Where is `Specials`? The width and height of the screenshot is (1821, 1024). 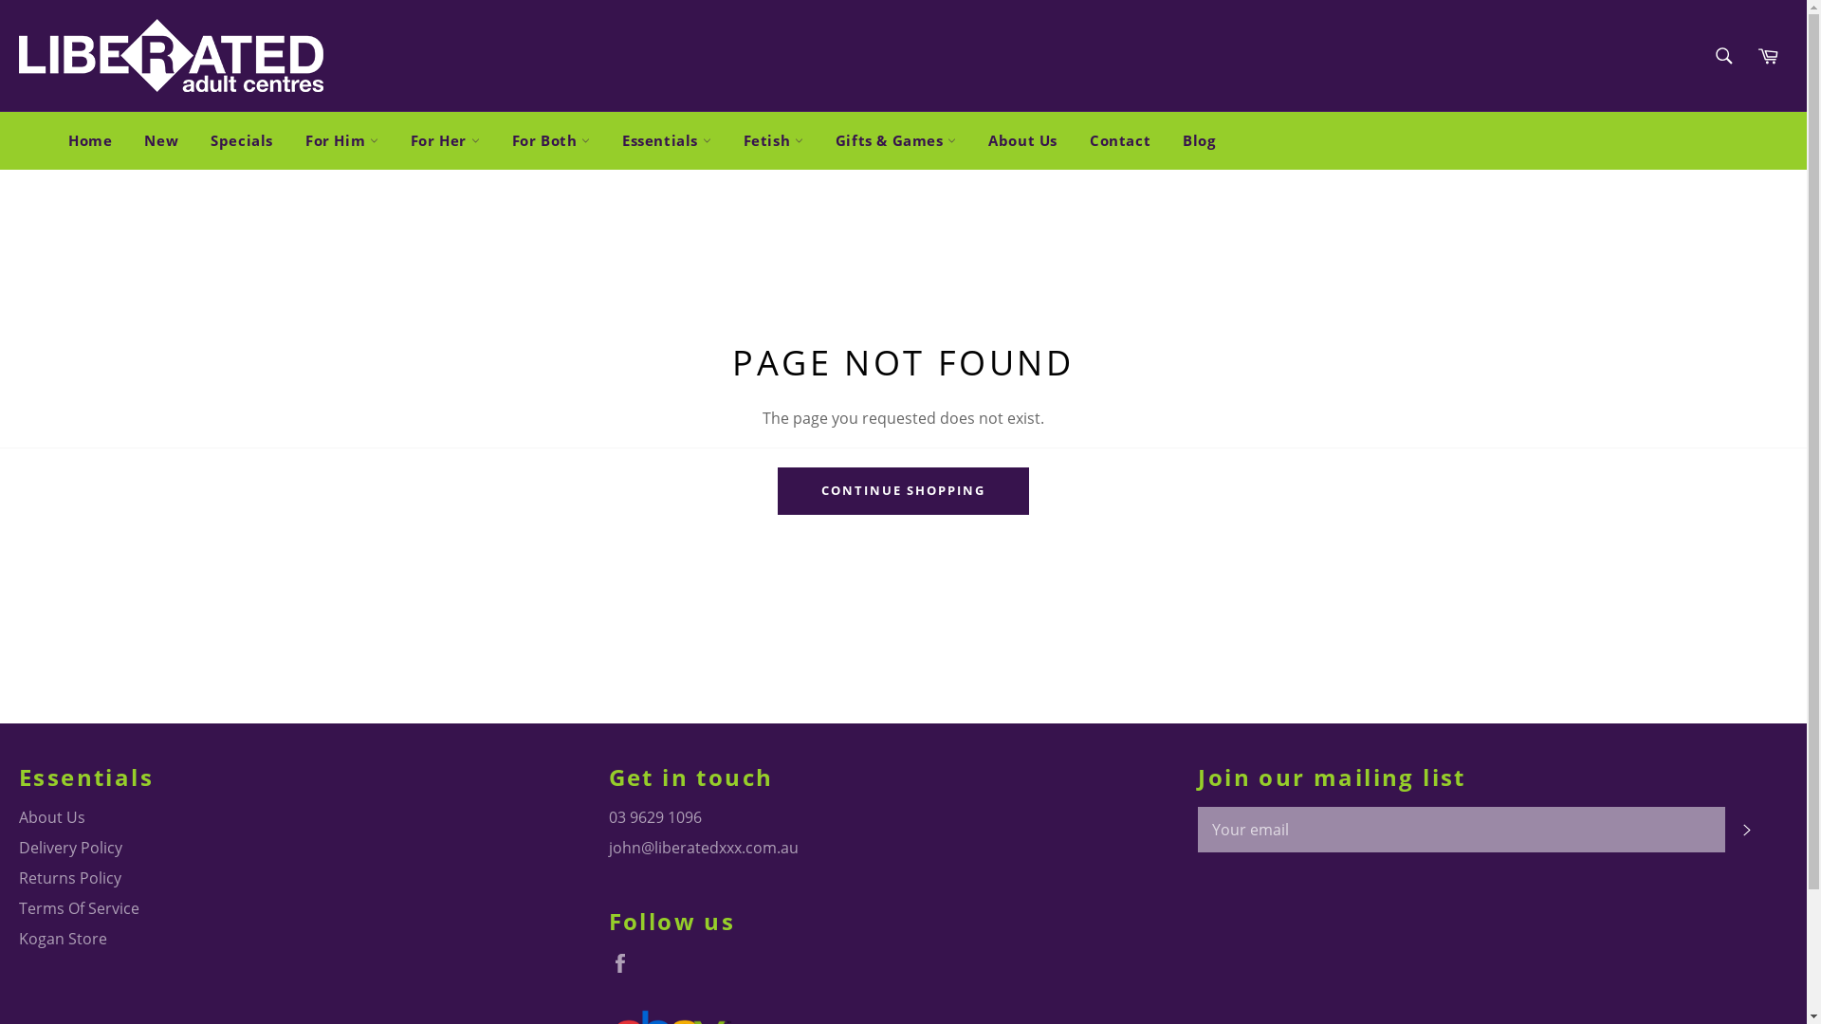
Specials is located at coordinates (242, 140).